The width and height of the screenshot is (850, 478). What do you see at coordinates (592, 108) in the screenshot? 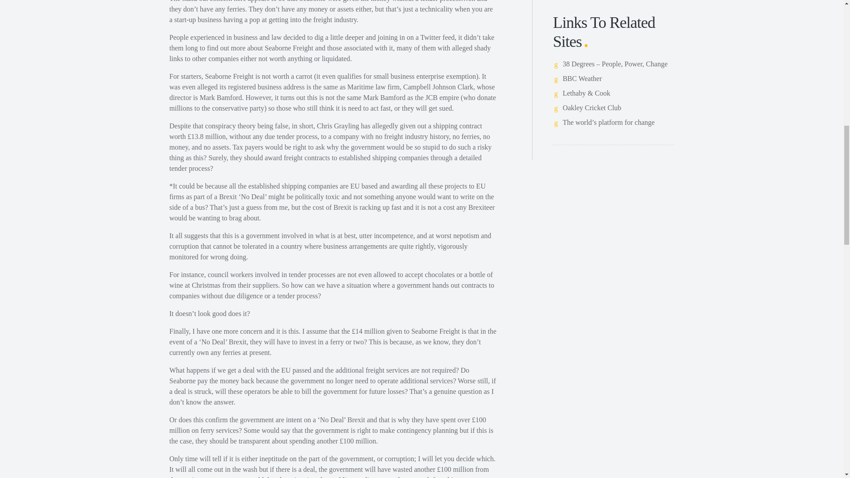
I see `100 Years of Cricket in North Hampshire` at bounding box center [592, 108].